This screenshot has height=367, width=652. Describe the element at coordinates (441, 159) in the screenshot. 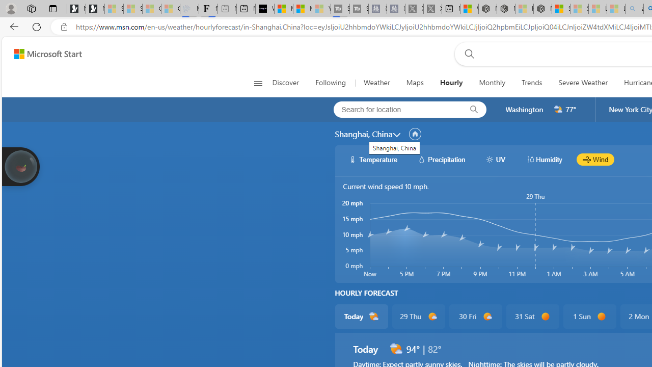

I see `hourlyChart/precipitationWhite Precipitation` at that location.